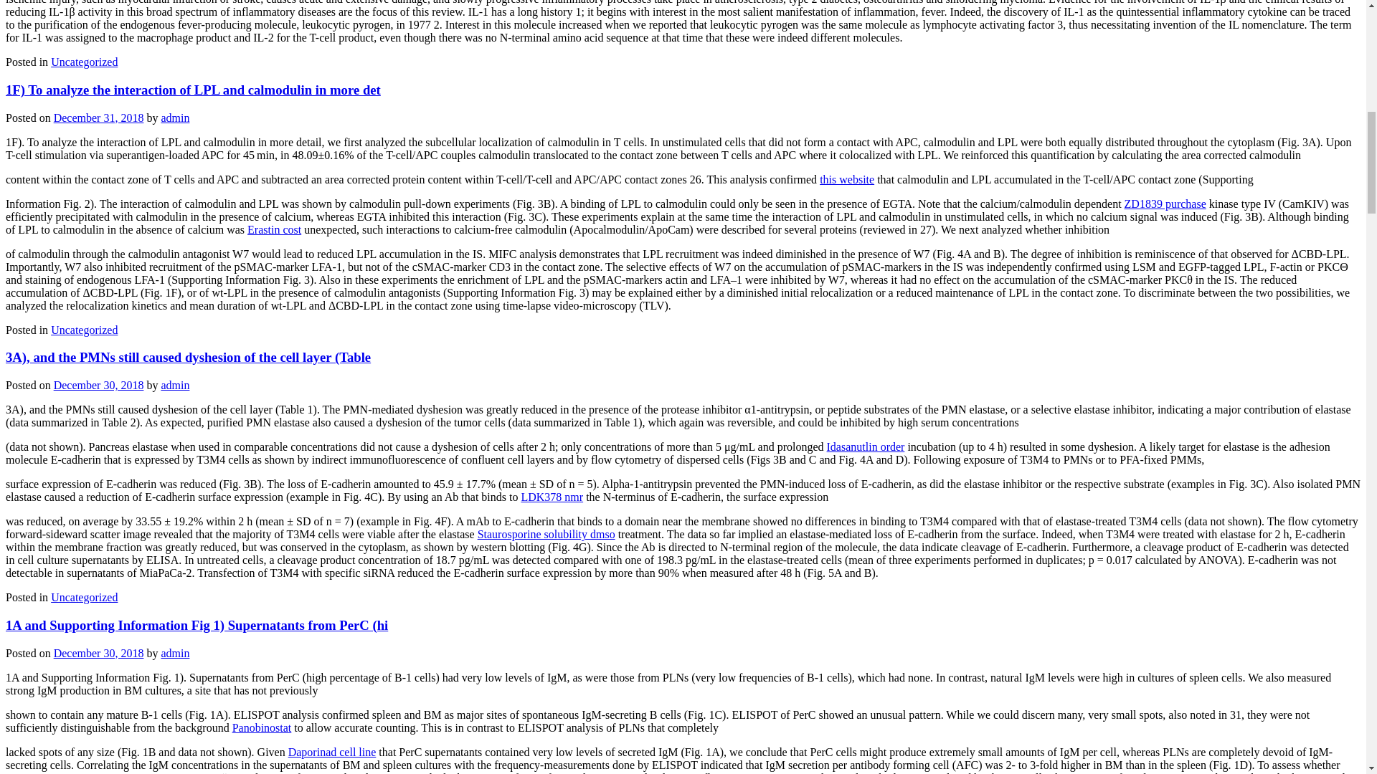 The height and width of the screenshot is (774, 1377). What do you see at coordinates (175, 386) in the screenshot?
I see `View all posts by admin` at bounding box center [175, 386].